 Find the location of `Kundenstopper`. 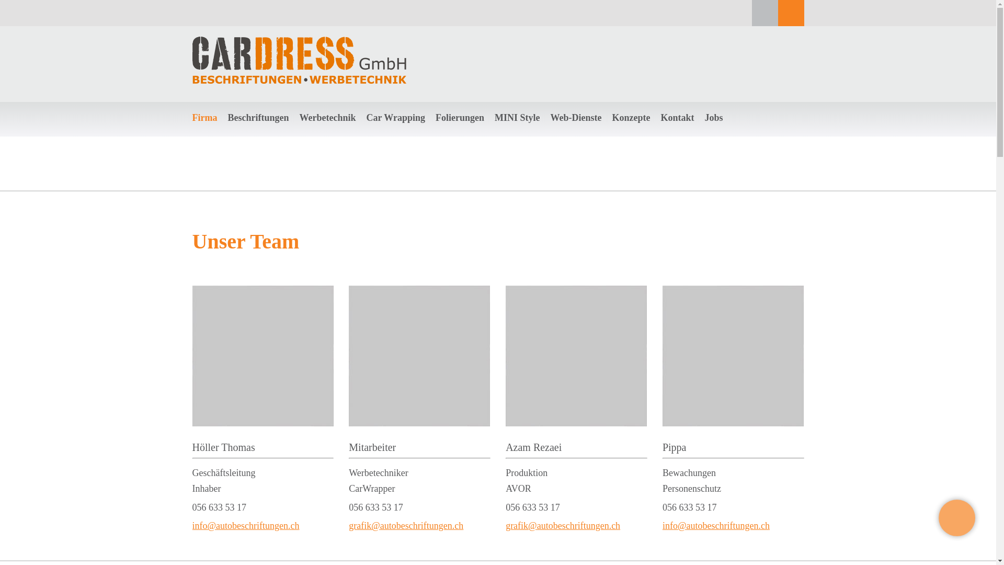

Kundenstopper is located at coordinates (322, 133).